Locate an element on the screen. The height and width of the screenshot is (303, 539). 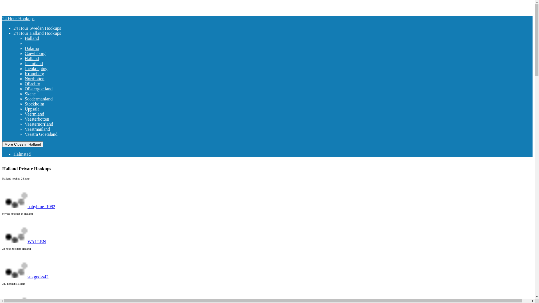
Skane is located at coordinates (40, 94).